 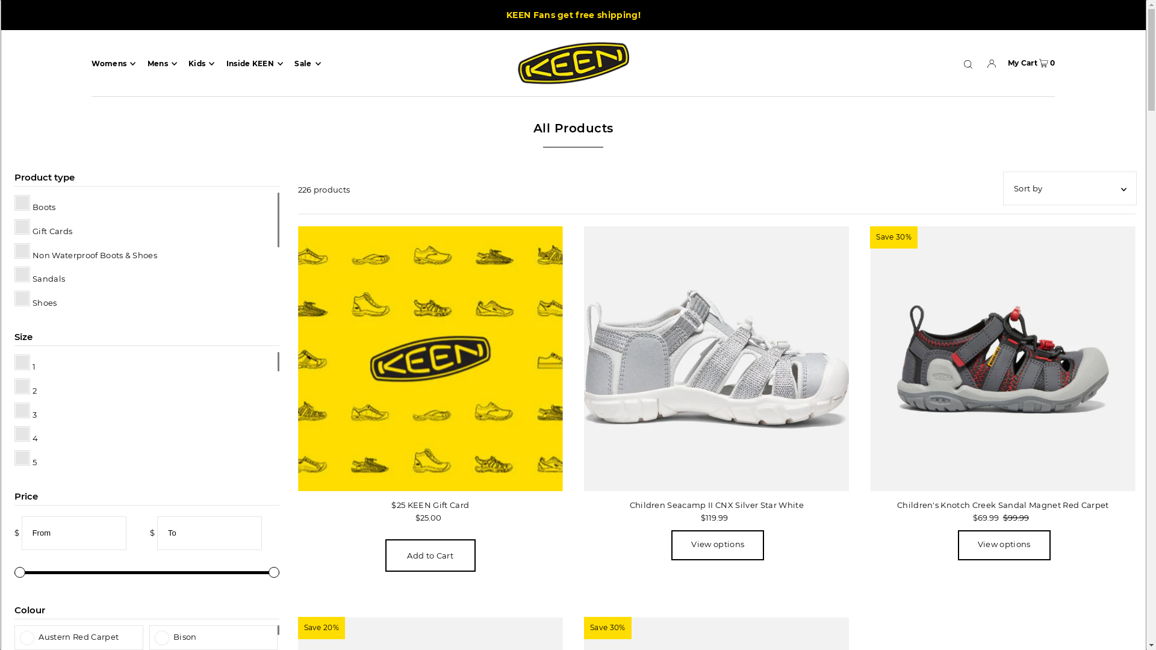 What do you see at coordinates (162, 64) in the screenshot?
I see `Mens` at bounding box center [162, 64].